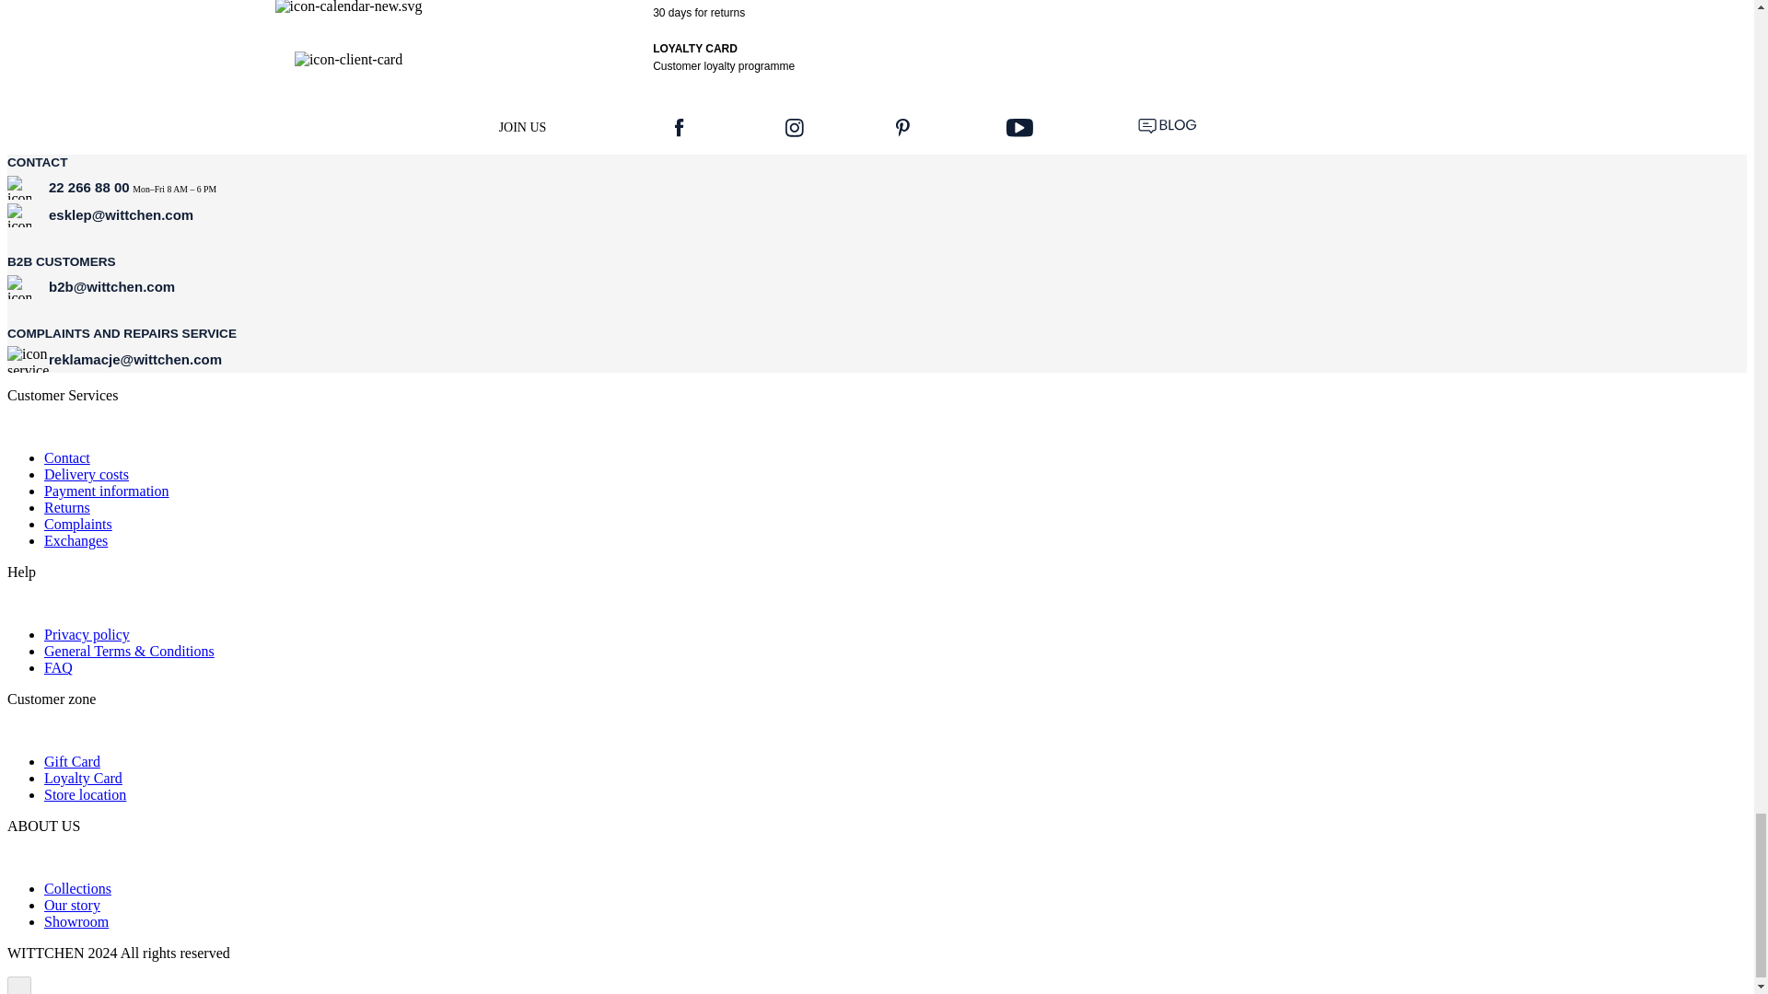 The width and height of the screenshot is (1768, 994). I want to click on Our Pinterest profile, so click(904, 127).